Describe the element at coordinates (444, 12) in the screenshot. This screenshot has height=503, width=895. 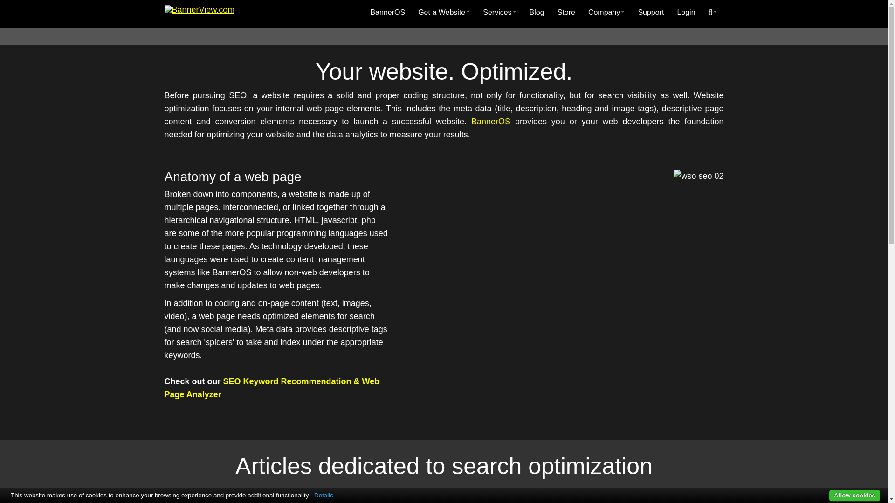
I see `Get a Website` at that location.